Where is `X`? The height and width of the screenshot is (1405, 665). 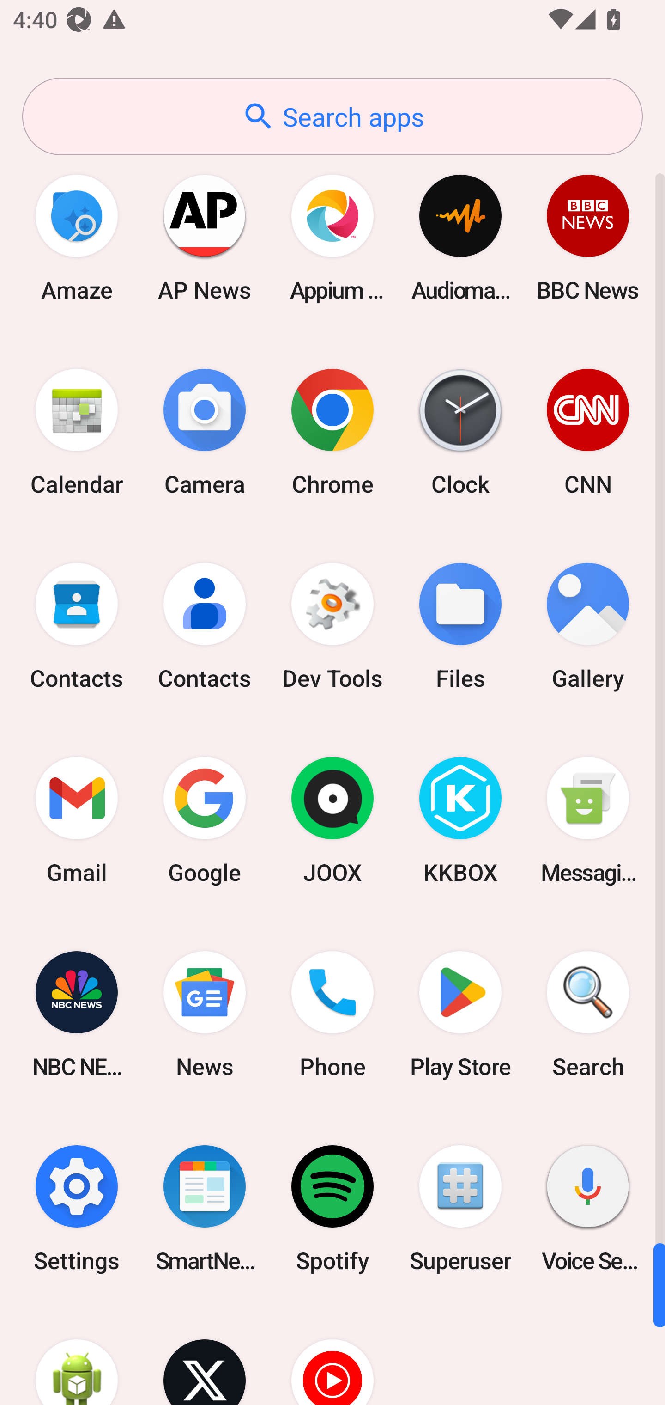
X is located at coordinates (205, 1355).